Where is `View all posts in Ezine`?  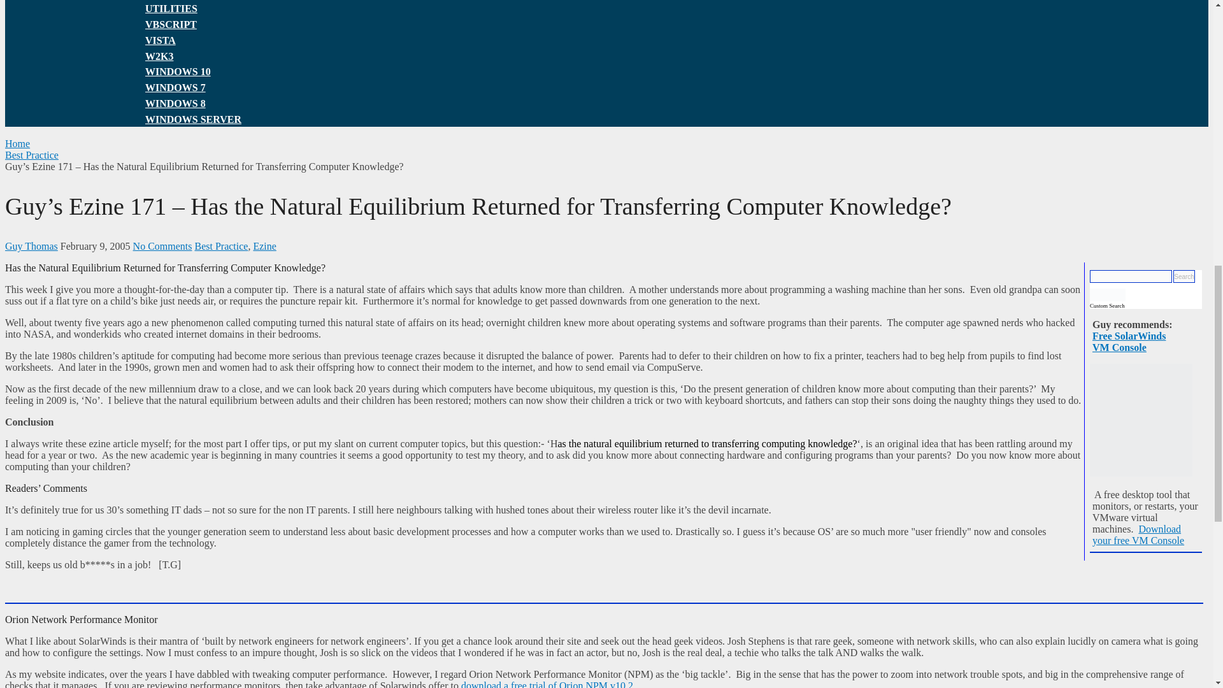
View all posts in Ezine is located at coordinates (264, 246).